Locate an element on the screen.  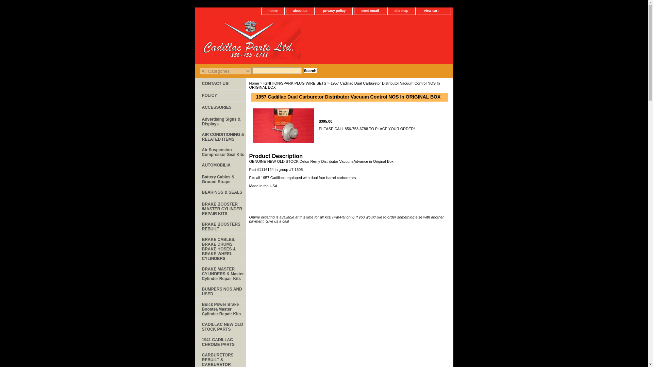
AUTOMOBILIA is located at coordinates (220, 165).